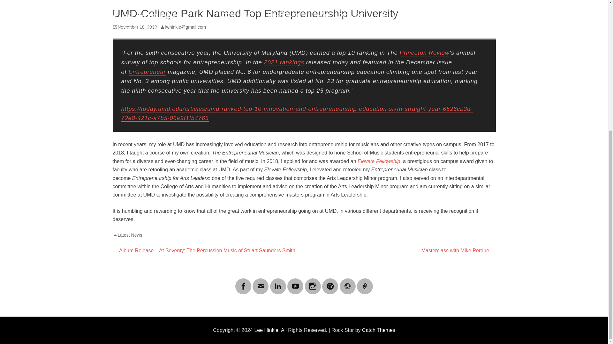 The width and height of the screenshot is (613, 344). I want to click on Princeton Review, so click(424, 53).